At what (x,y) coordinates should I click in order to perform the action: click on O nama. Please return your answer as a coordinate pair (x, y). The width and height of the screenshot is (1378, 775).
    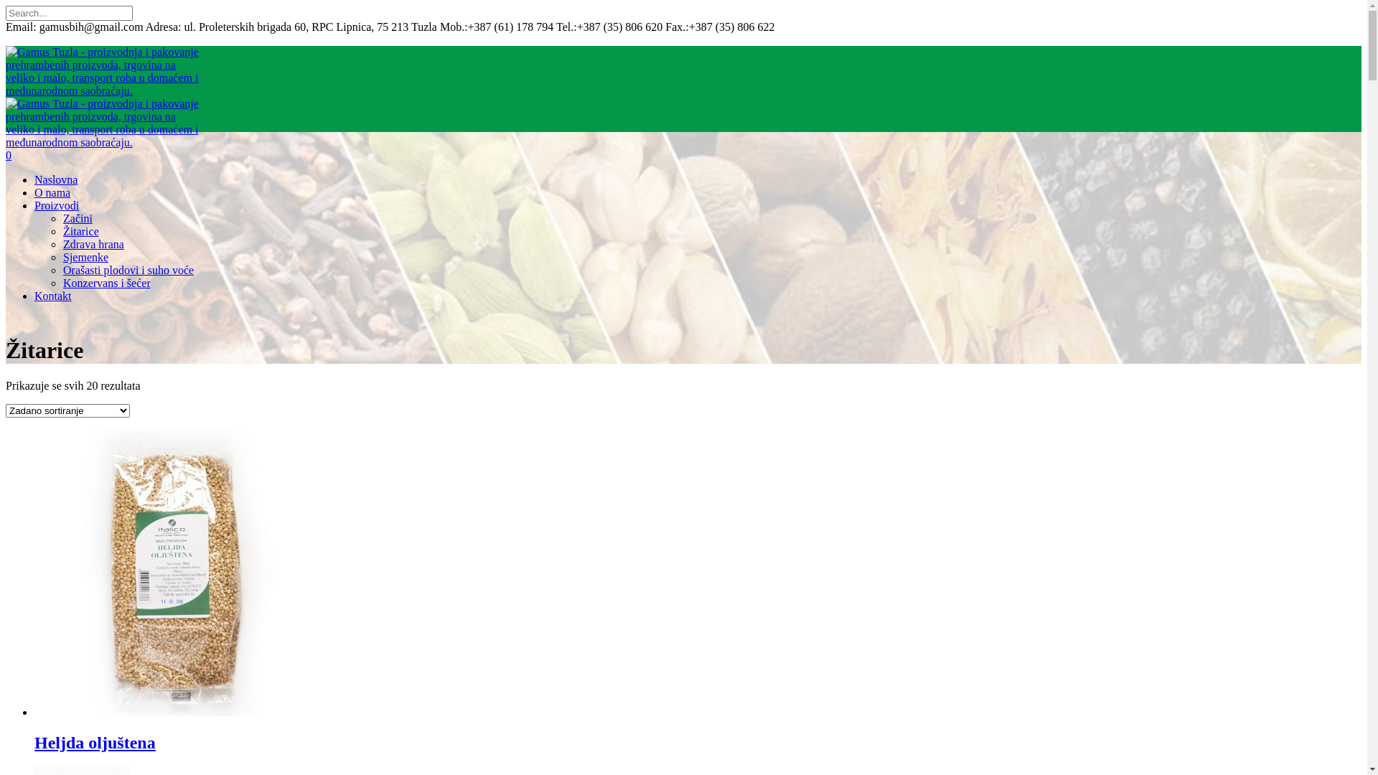
    Looking at the image, I should click on (52, 192).